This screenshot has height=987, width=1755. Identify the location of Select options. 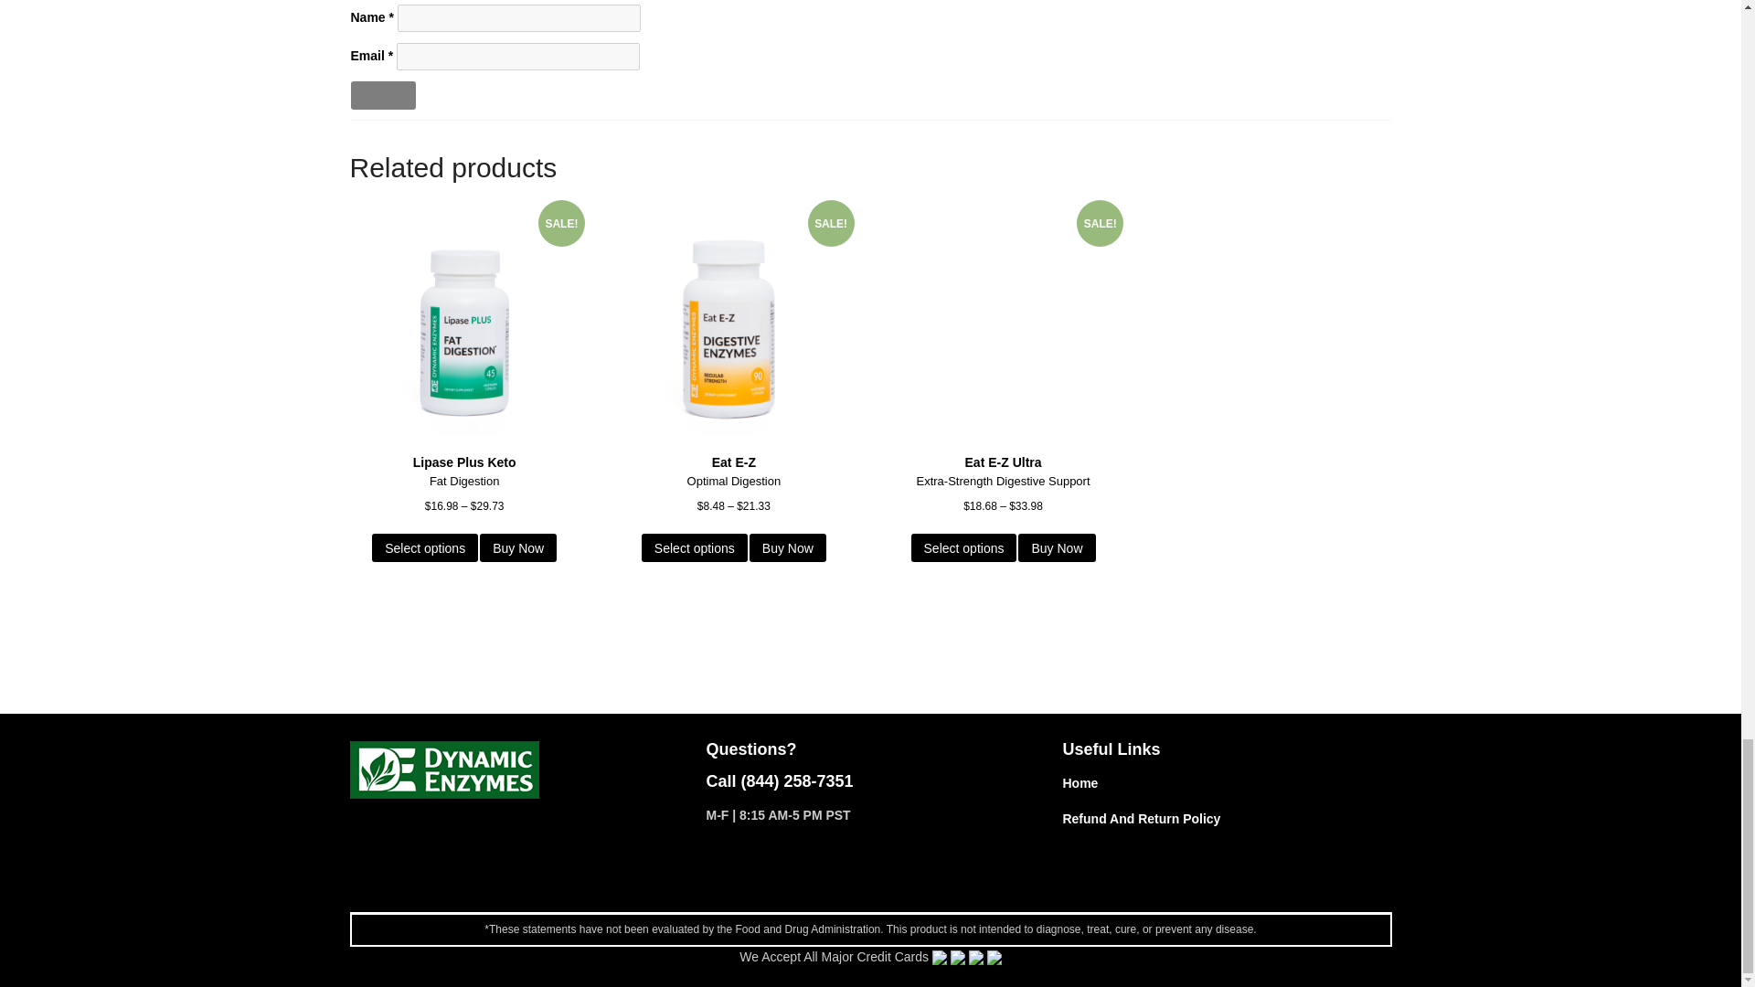
(695, 547).